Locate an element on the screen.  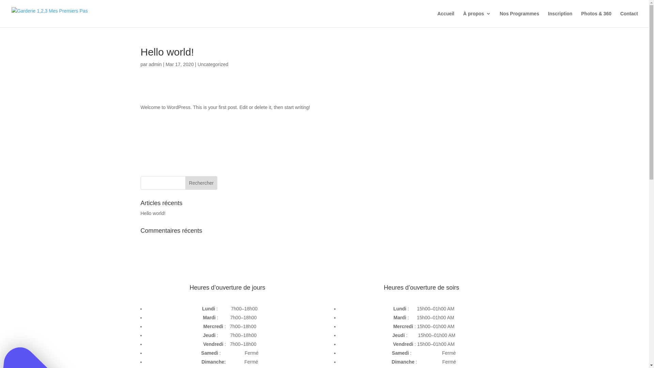
Uncategorized is located at coordinates (213, 64).